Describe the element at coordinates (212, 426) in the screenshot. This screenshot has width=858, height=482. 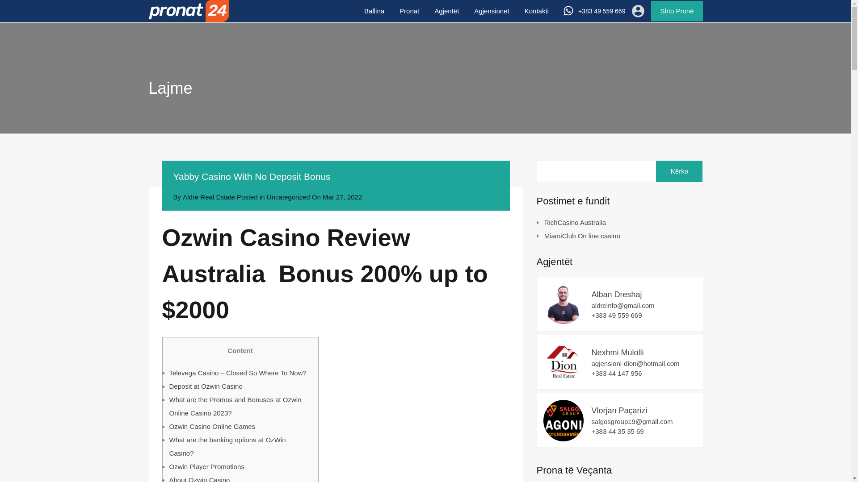
I see `Ozwin Casino Online Games` at that location.